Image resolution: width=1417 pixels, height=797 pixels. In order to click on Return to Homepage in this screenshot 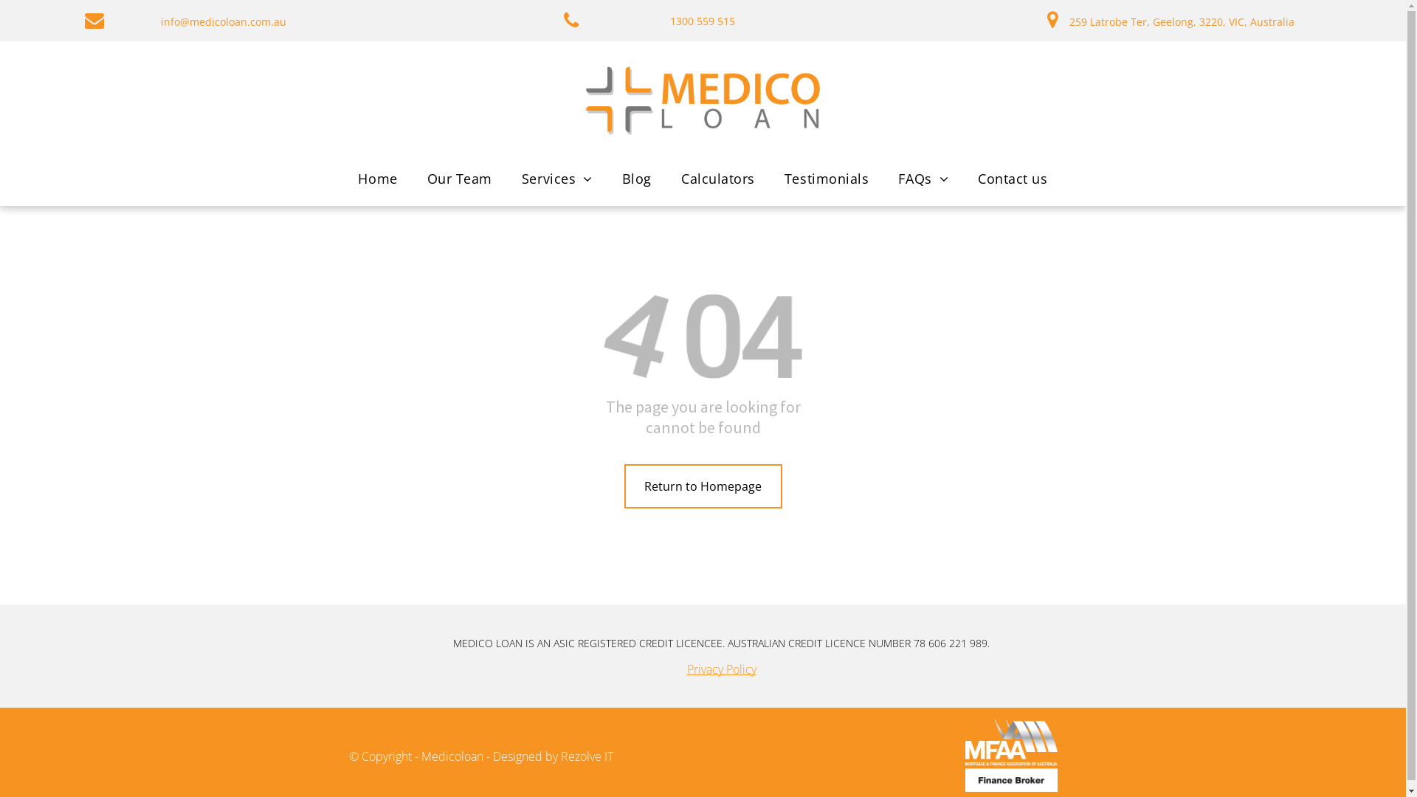, I will do `click(703, 486)`.